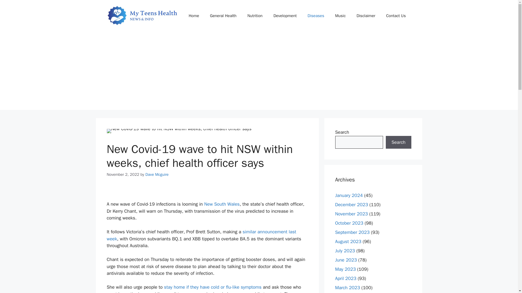 Image resolution: width=522 pixels, height=293 pixels. Describe the element at coordinates (349, 223) in the screenshot. I see `October 2023` at that location.